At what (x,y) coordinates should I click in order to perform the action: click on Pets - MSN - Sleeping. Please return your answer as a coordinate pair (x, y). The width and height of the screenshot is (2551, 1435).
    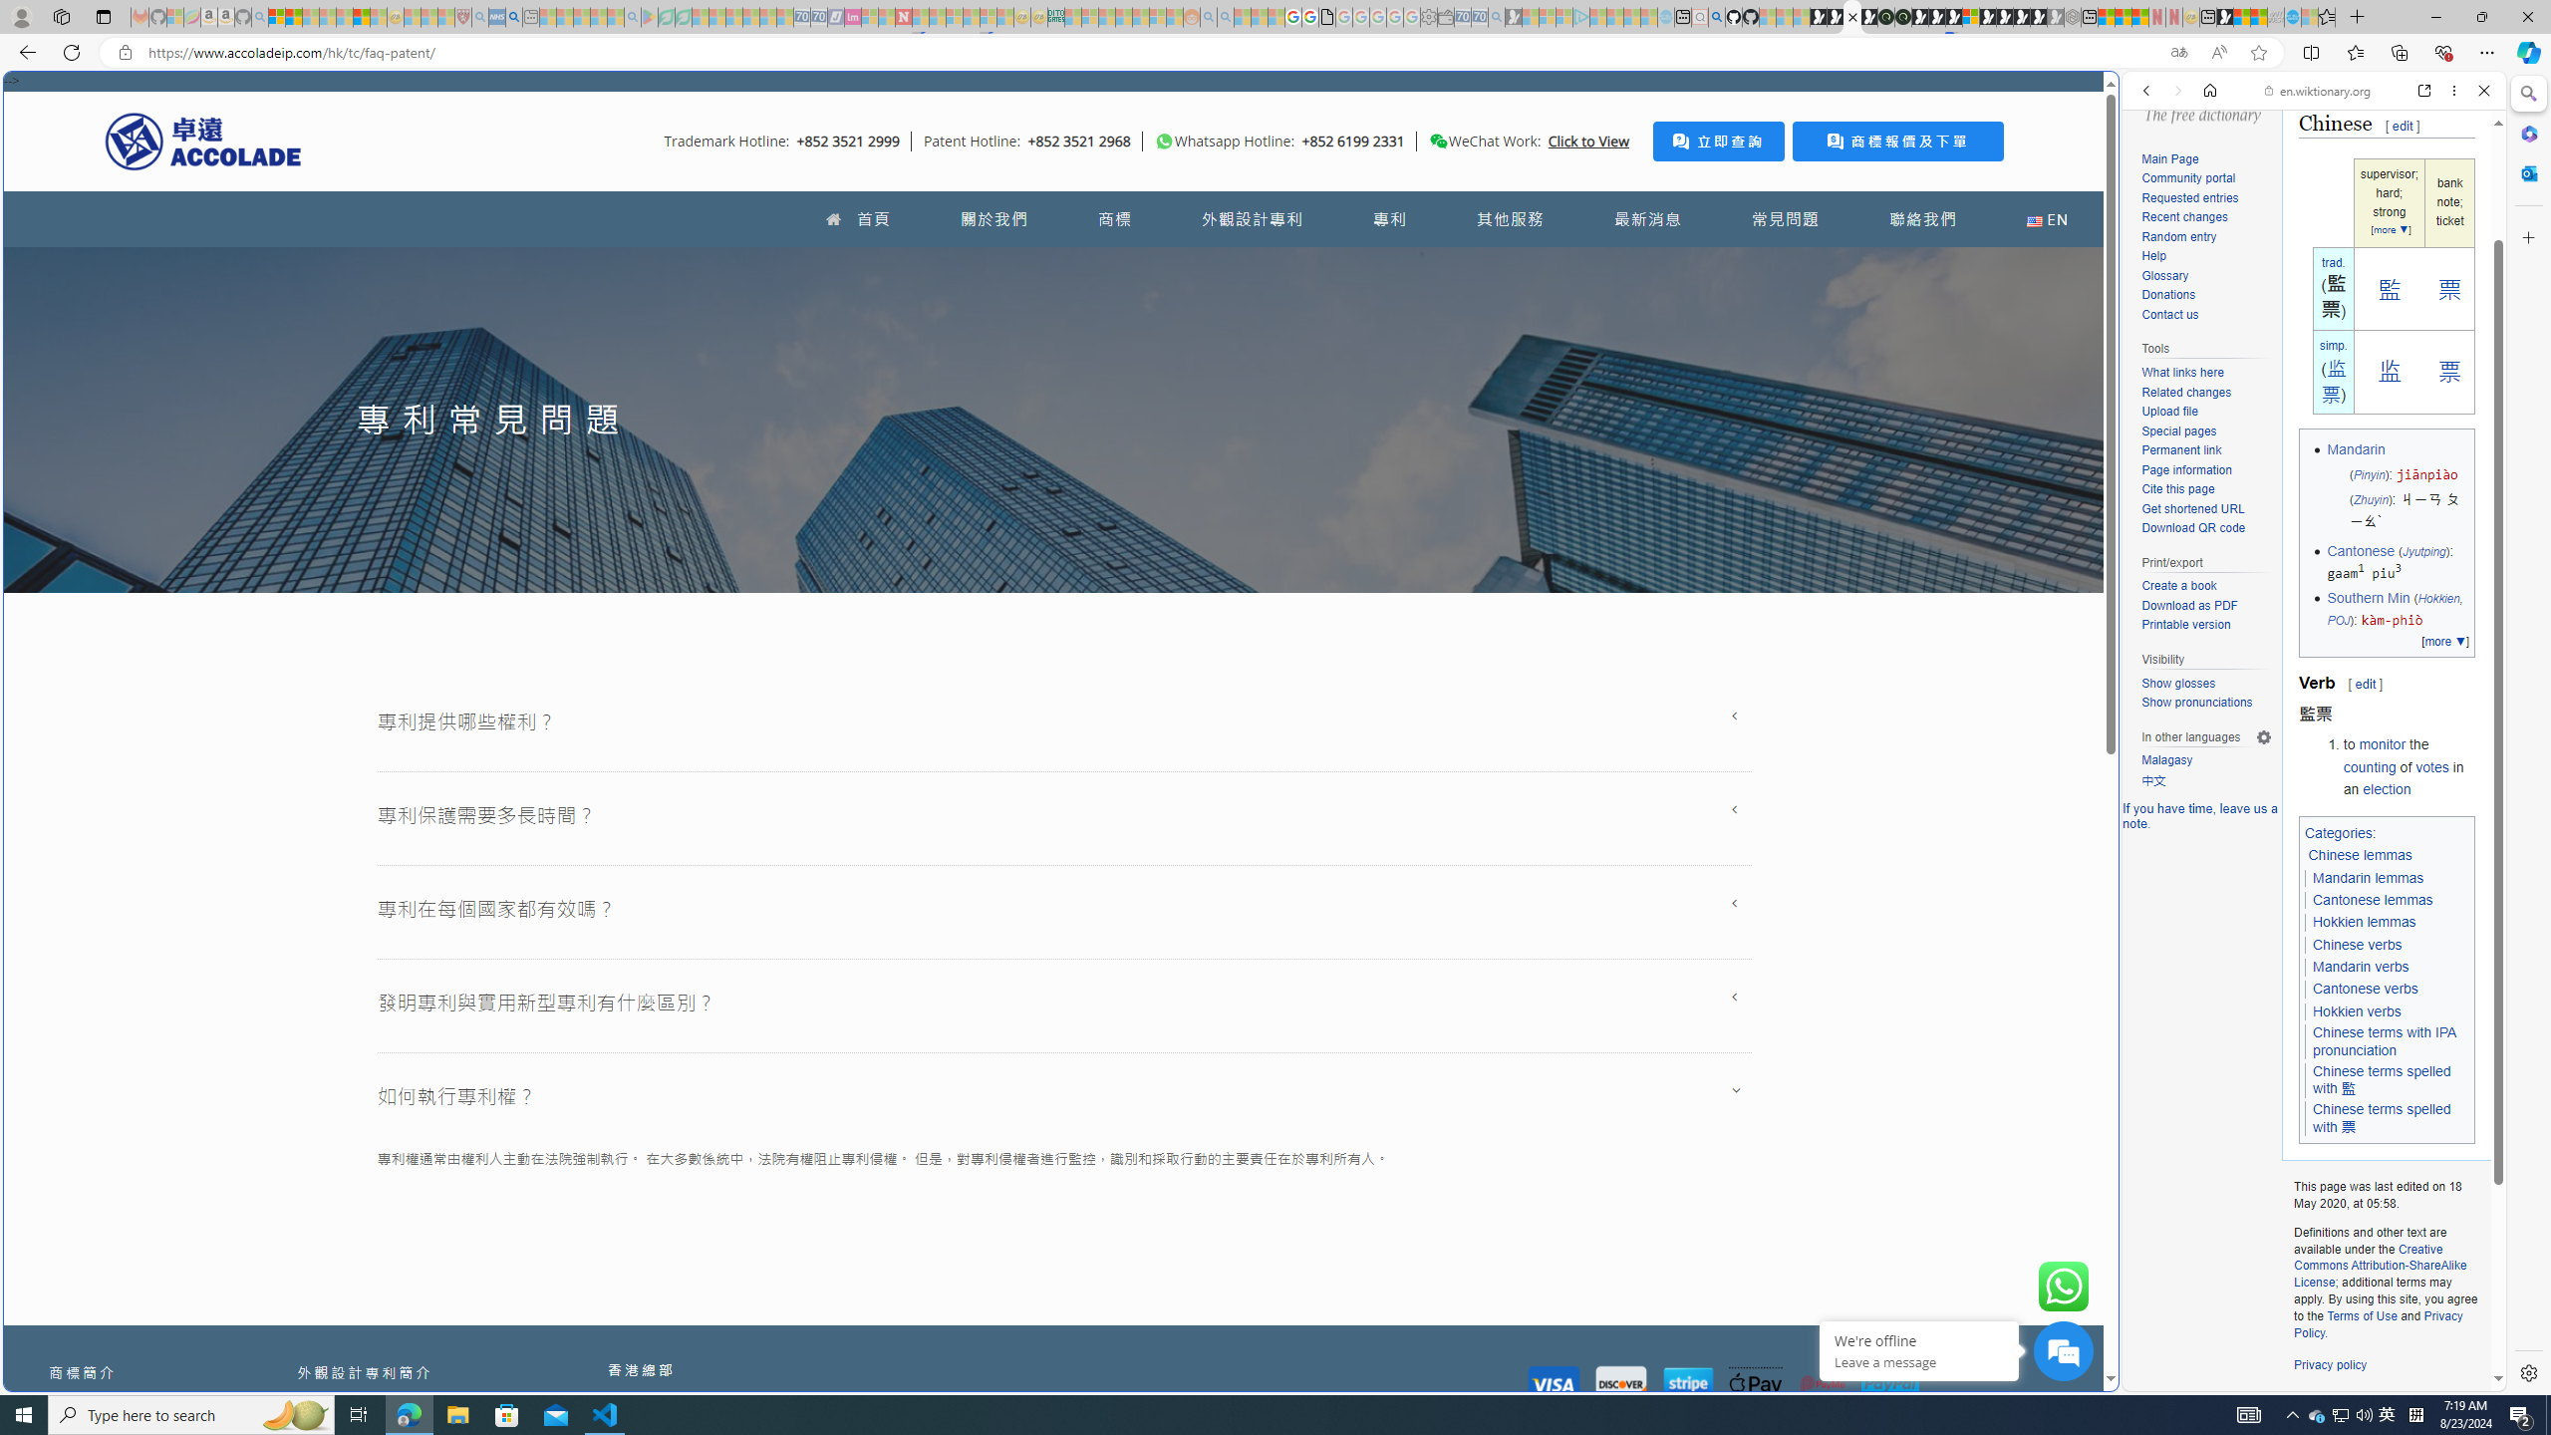
    Looking at the image, I should click on (598, 17).